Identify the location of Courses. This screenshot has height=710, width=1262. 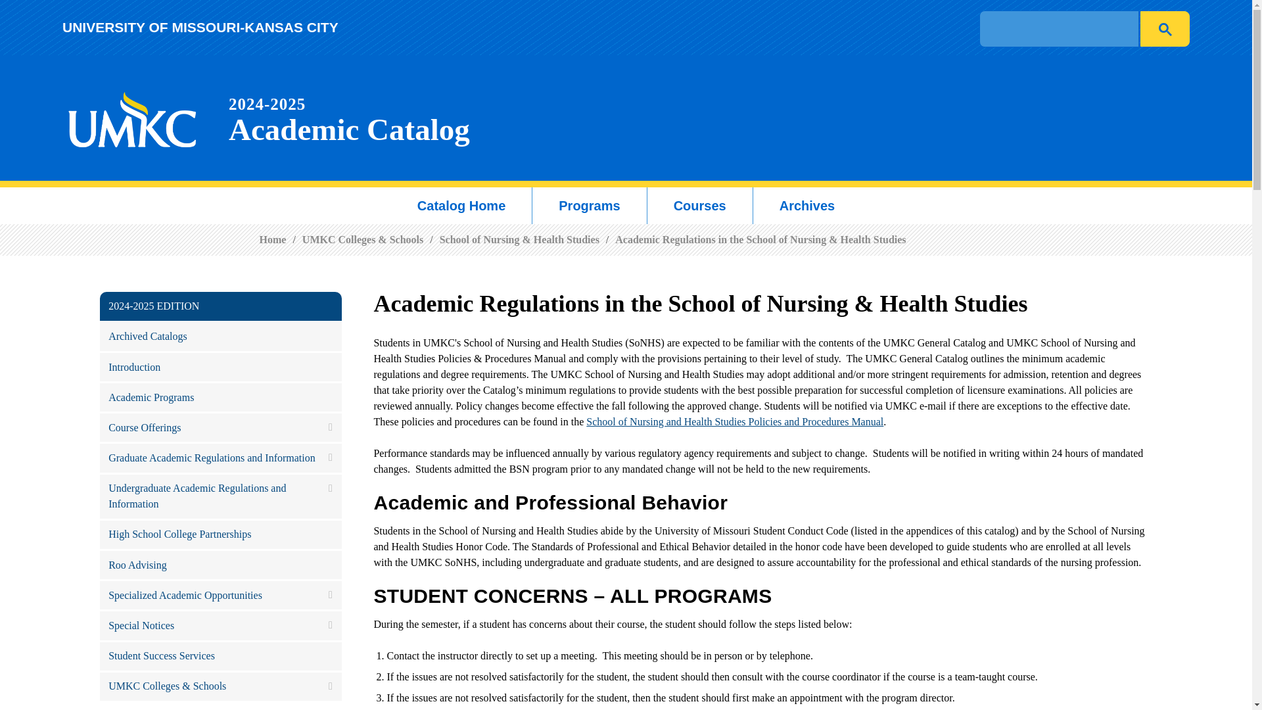
(700, 205).